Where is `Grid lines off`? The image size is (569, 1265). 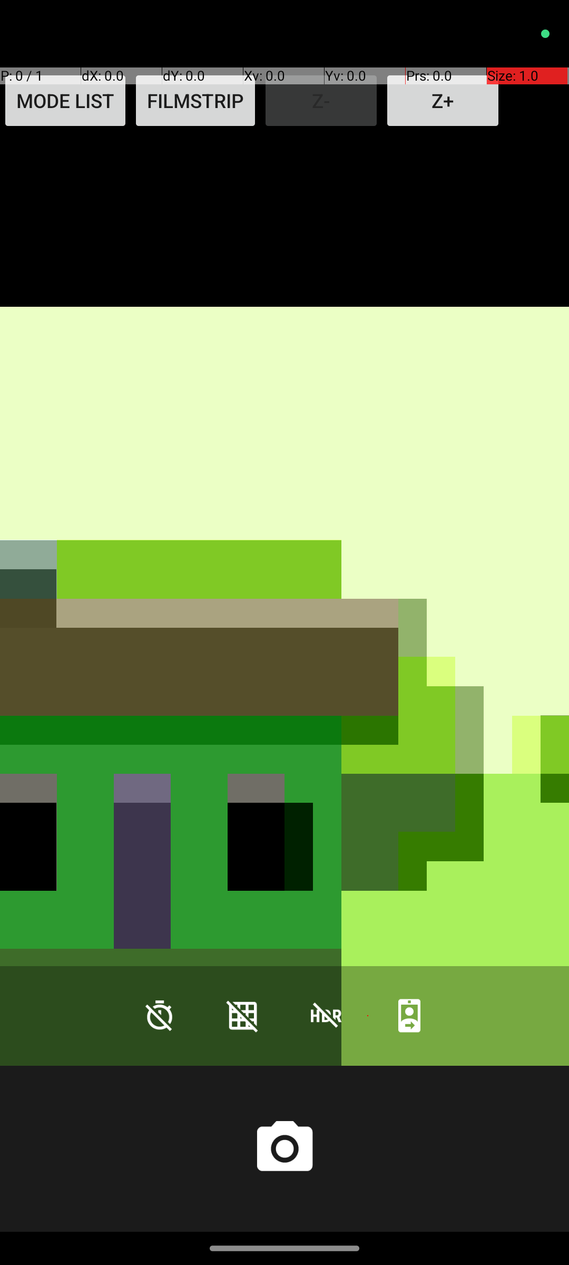
Grid lines off is located at coordinates (243, 1015).